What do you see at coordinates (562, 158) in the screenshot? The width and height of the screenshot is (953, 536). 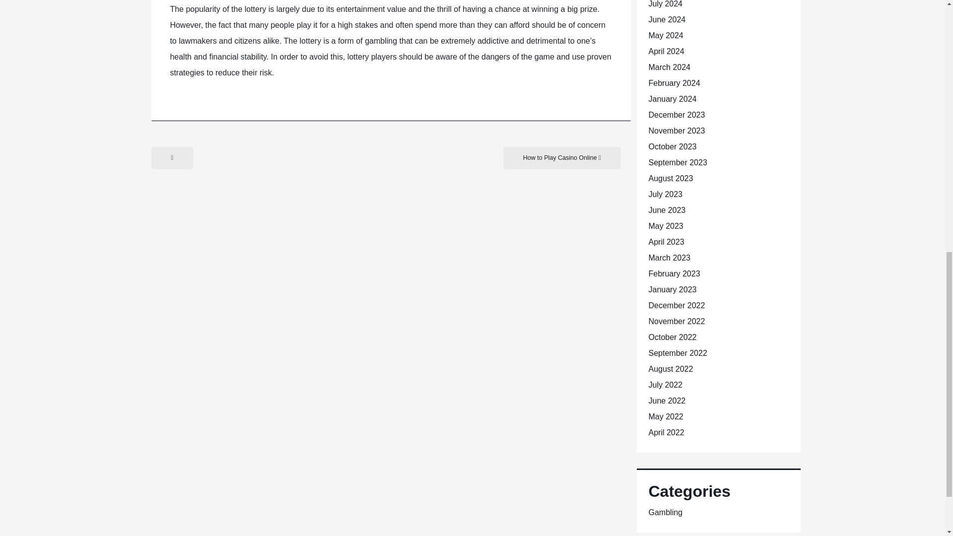 I see `How to Play Casino Online` at bounding box center [562, 158].